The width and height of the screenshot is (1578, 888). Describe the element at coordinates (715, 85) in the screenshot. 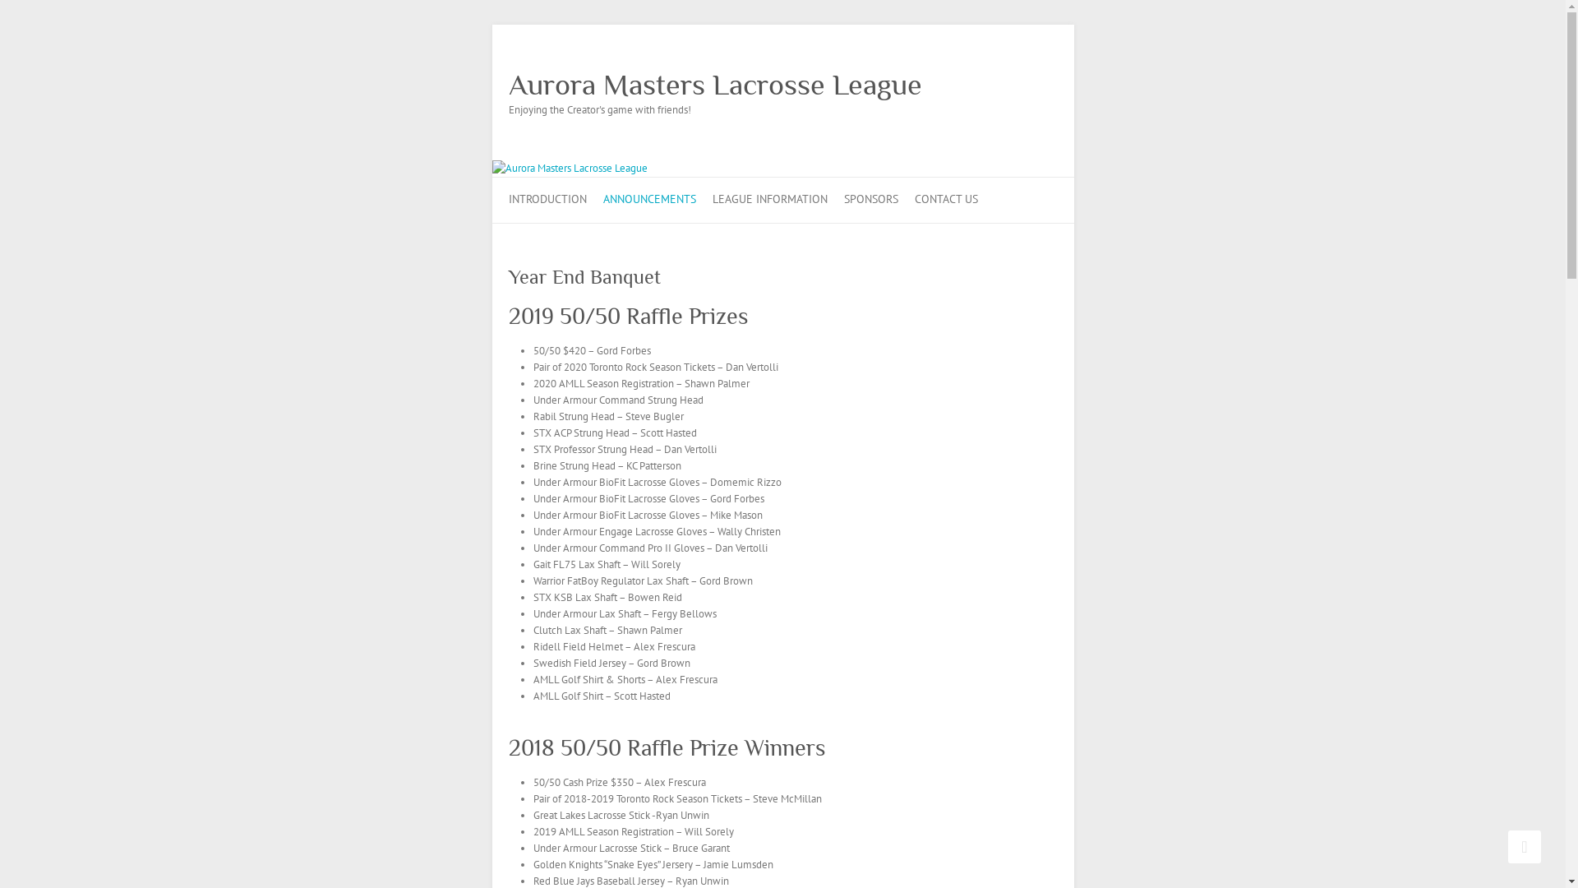

I see `Aurora Masters Lacrosse League` at that location.